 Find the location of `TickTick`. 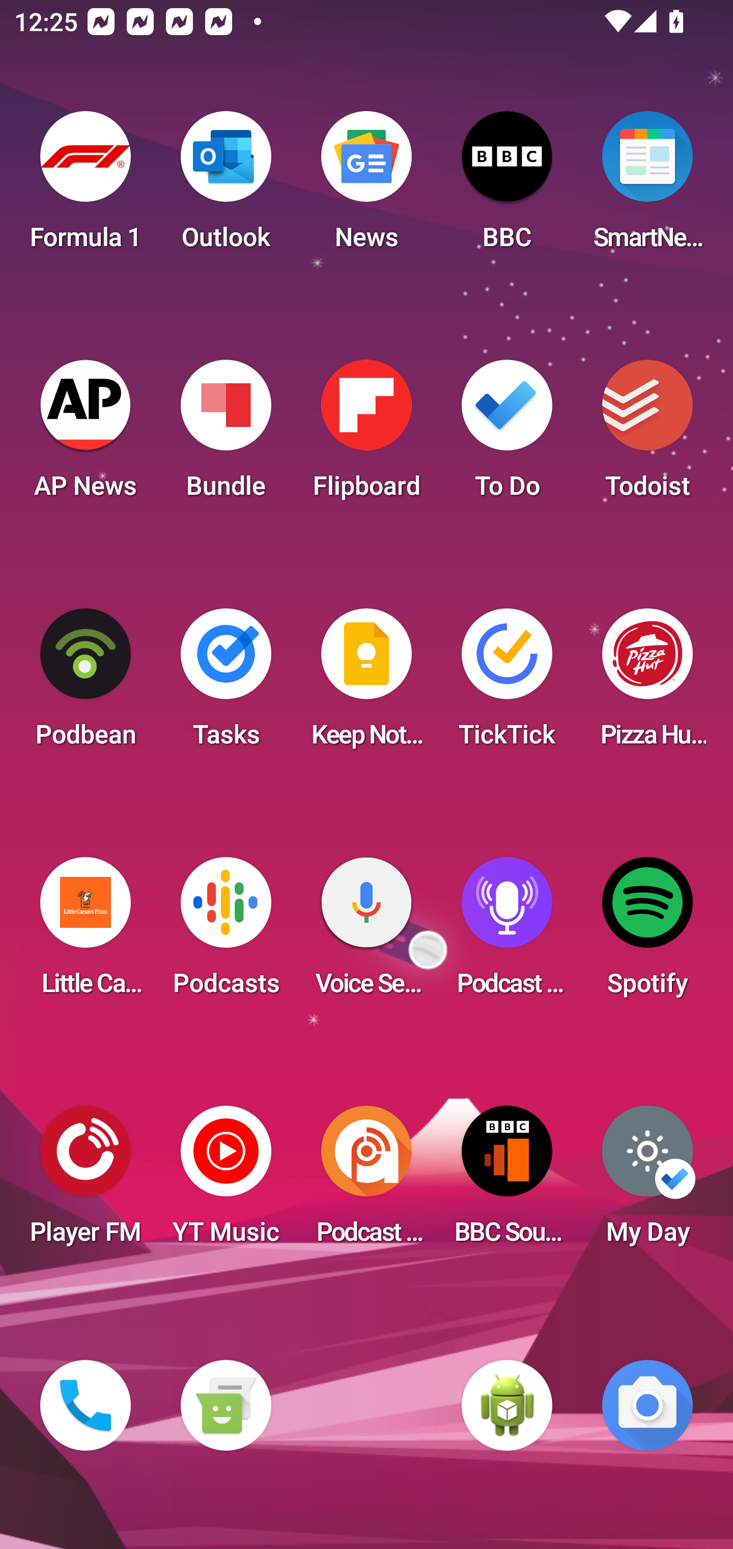

TickTick is located at coordinates (507, 684).